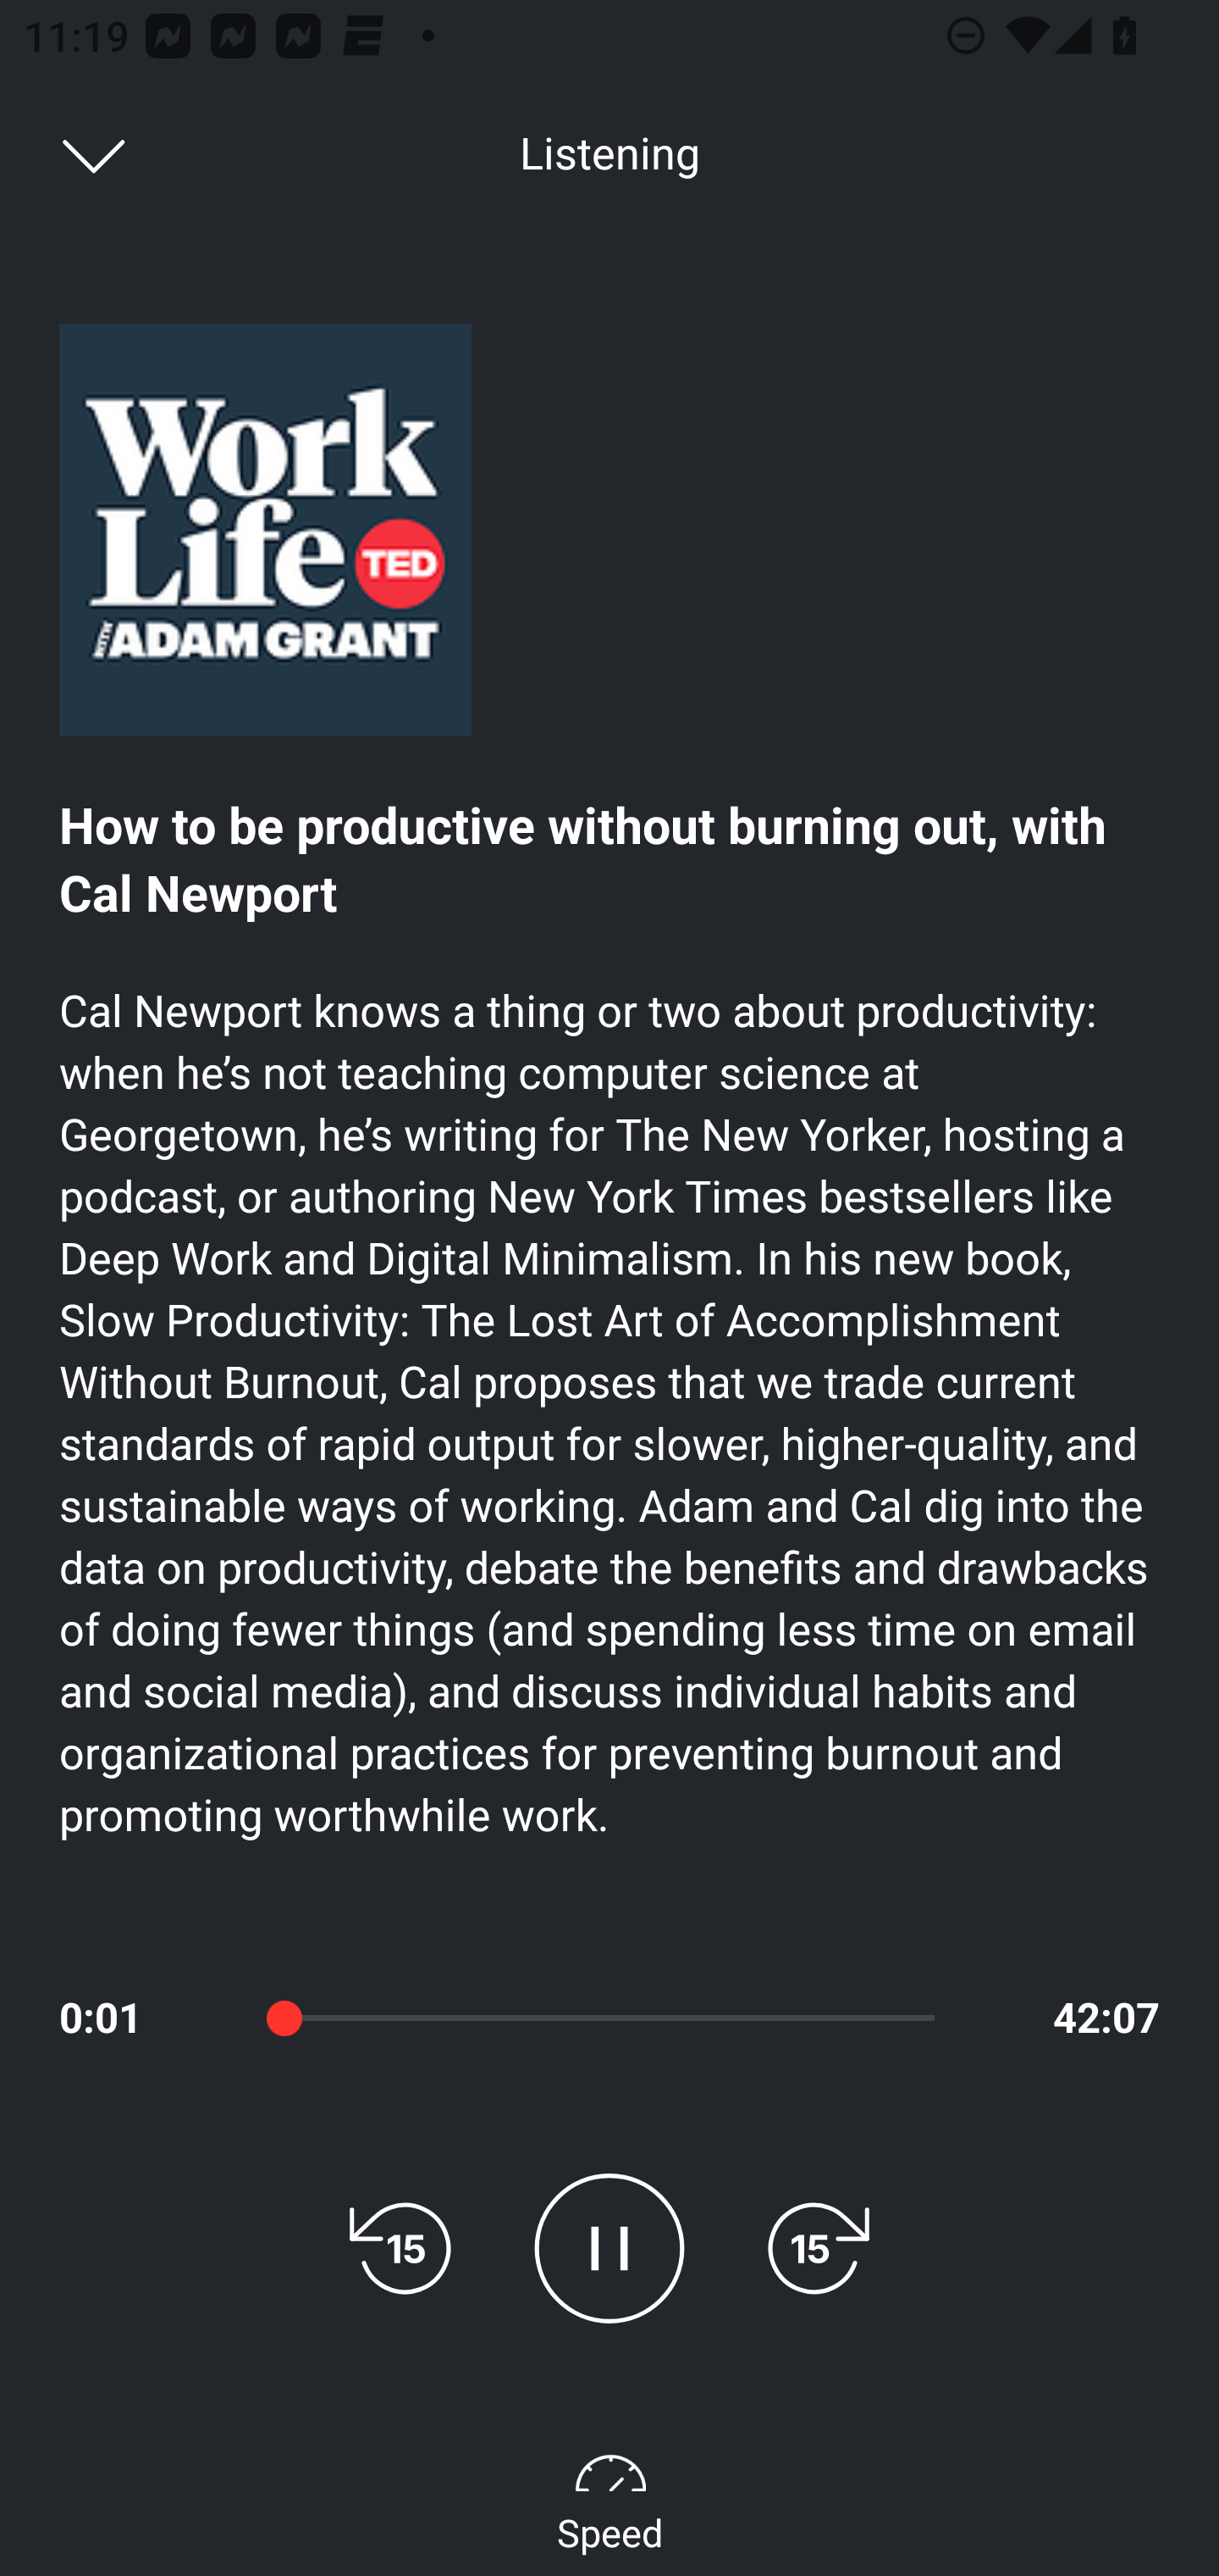  Describe the element at coordinates (609, 154) in the screenshot. I see `Listening` at that location.